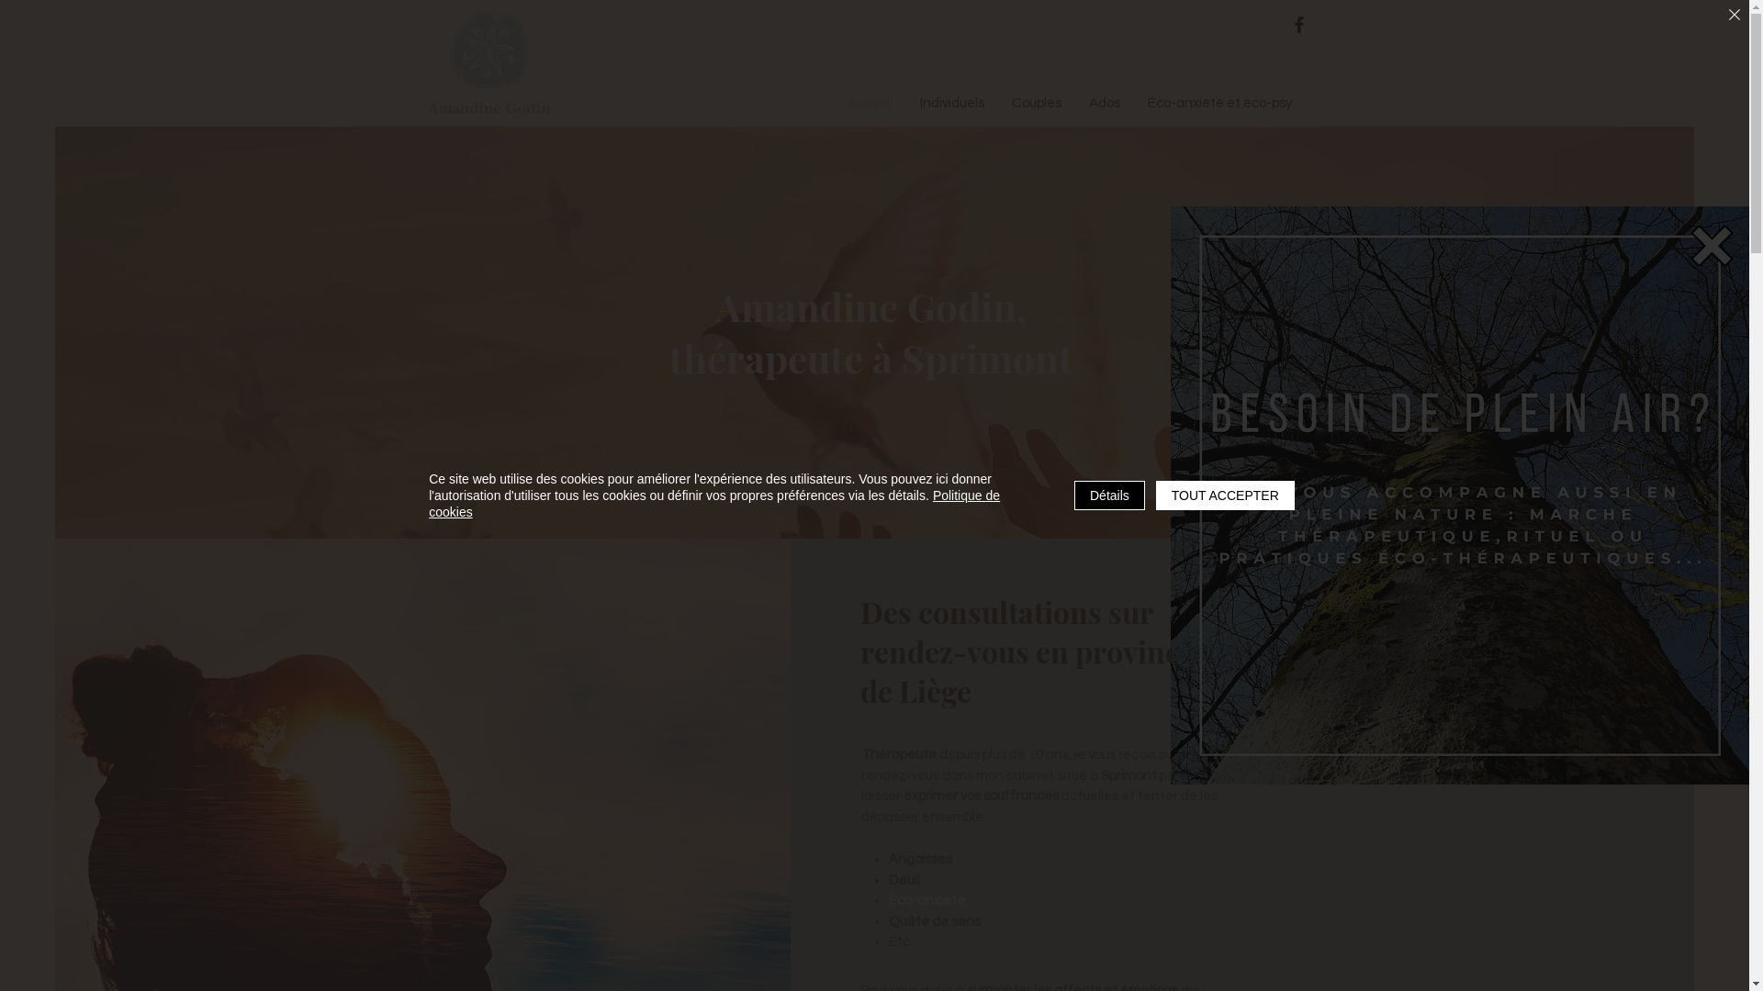 This screenshot has height=991, width=1763. Describe the element at coordinates (870, 104) in the screenshot. I see `Accueil` at that location.